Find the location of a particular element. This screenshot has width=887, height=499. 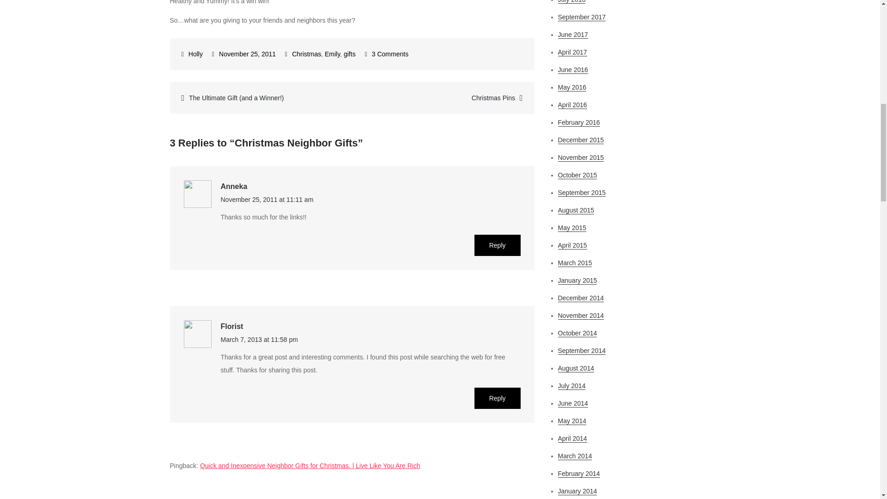

November 25, 2011 is located at coordinates (244, 54).